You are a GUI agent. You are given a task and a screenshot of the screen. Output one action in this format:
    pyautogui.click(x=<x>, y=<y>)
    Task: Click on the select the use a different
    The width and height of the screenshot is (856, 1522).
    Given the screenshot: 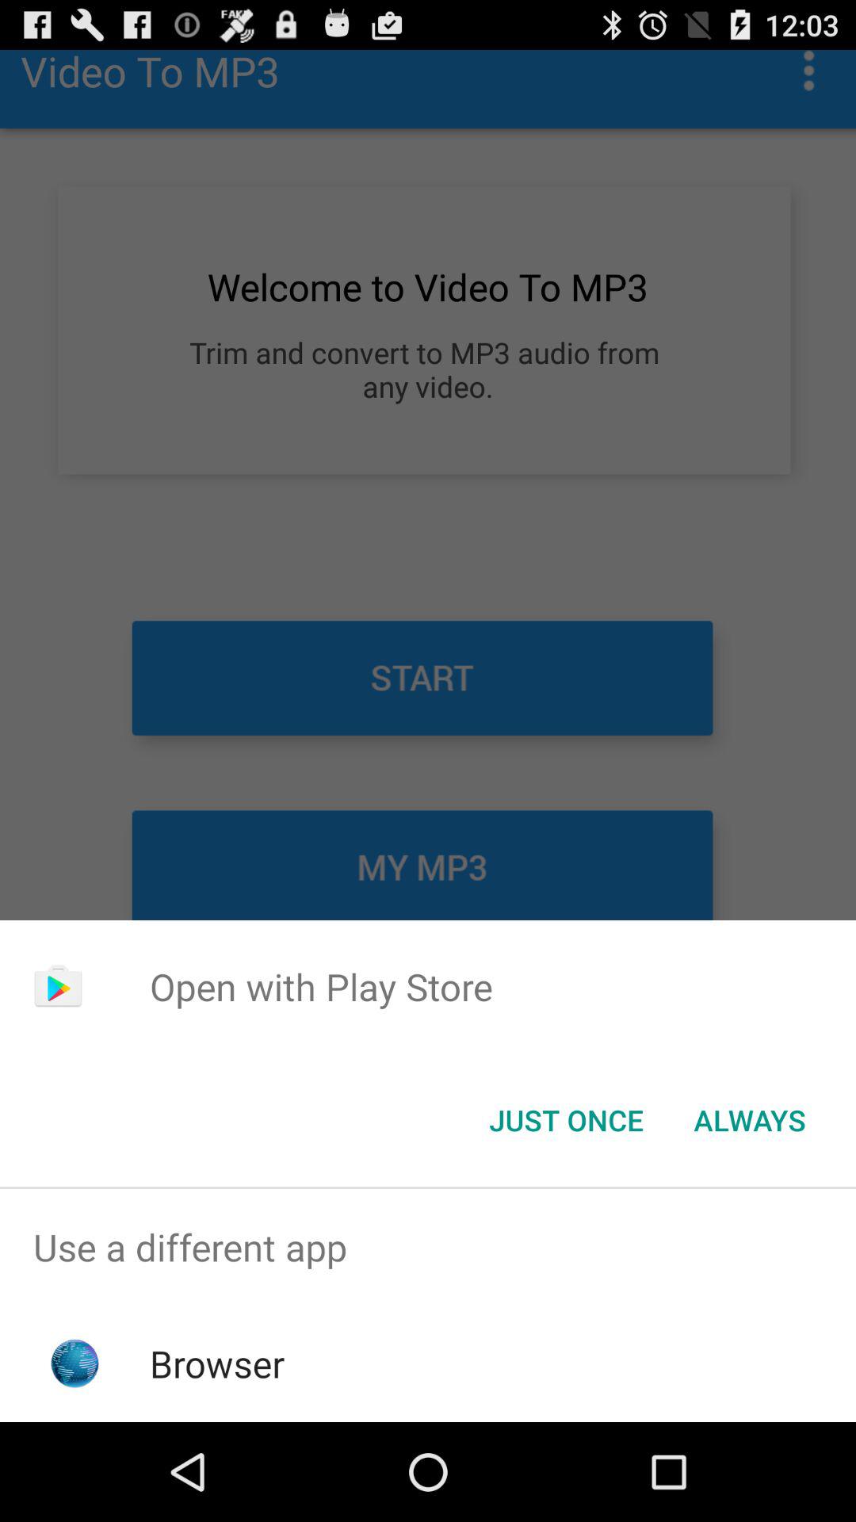 What is the action you would take?
    pyautogui.click(x=428, y=1248)
    